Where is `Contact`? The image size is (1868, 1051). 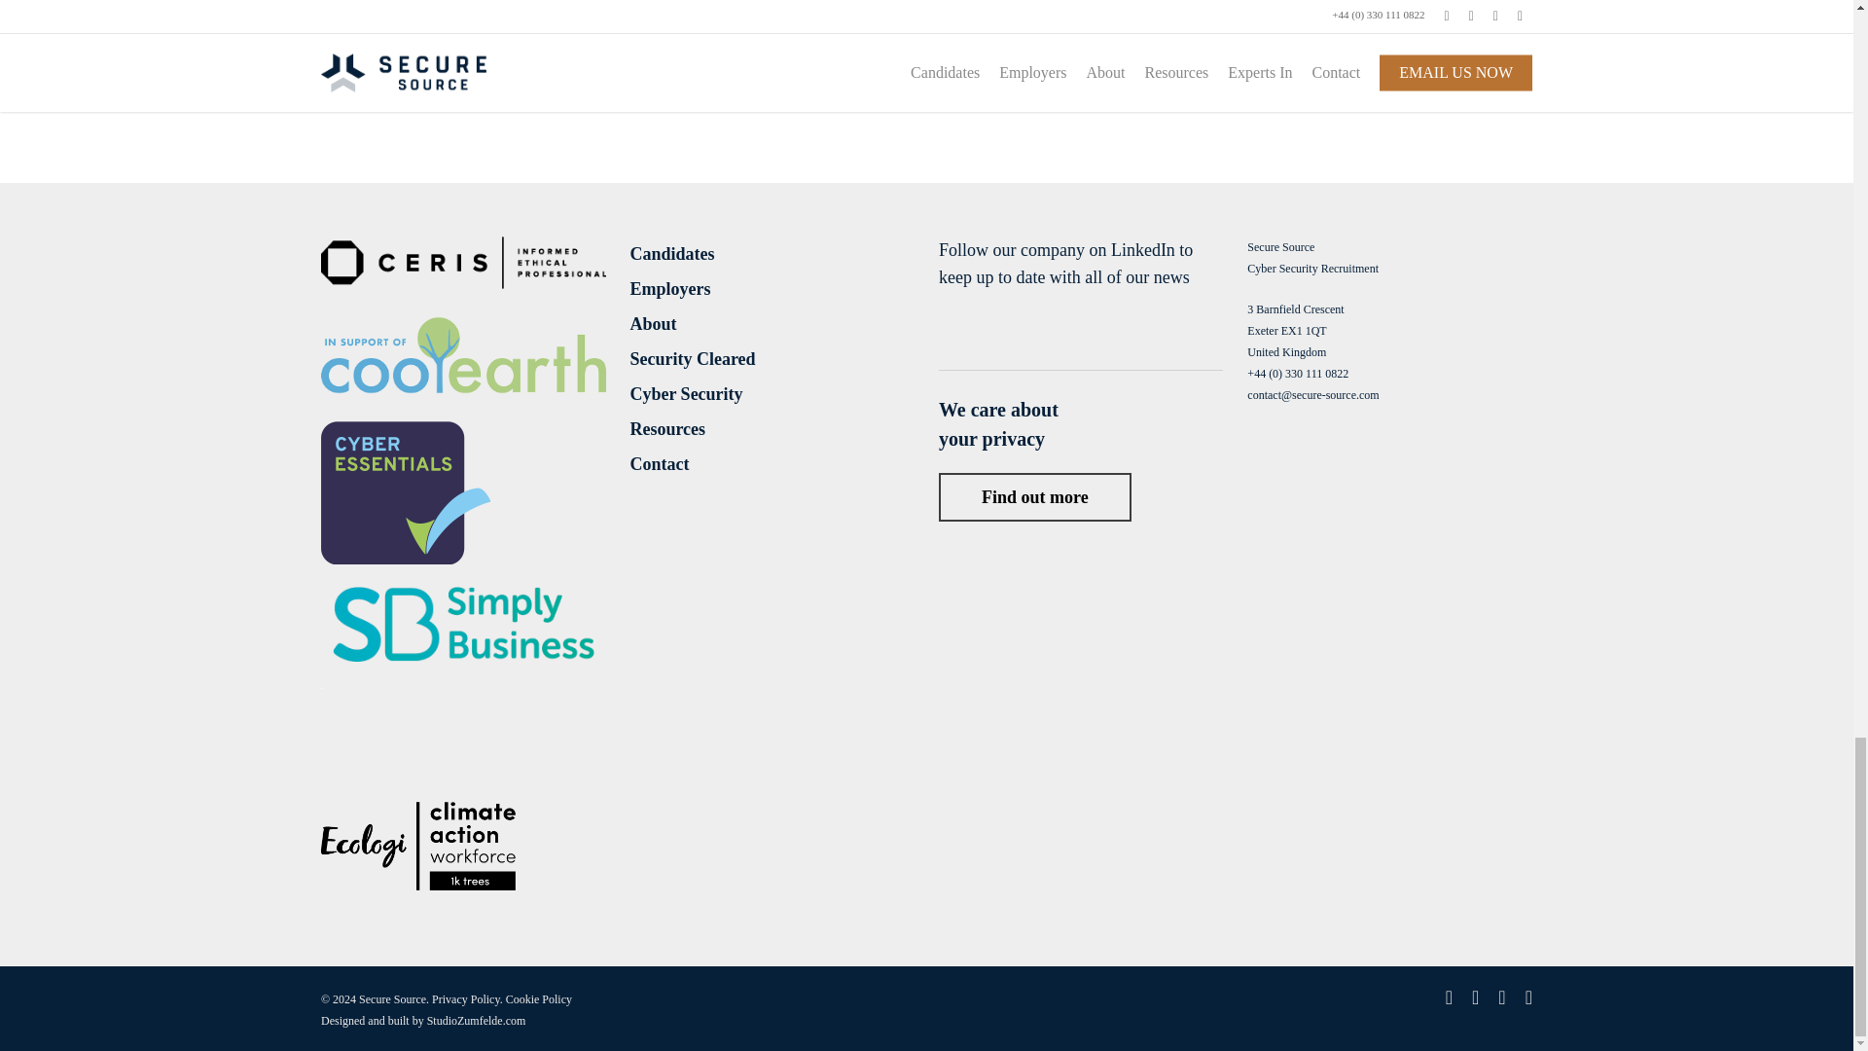
Contact is located at coordinates (772, 464).